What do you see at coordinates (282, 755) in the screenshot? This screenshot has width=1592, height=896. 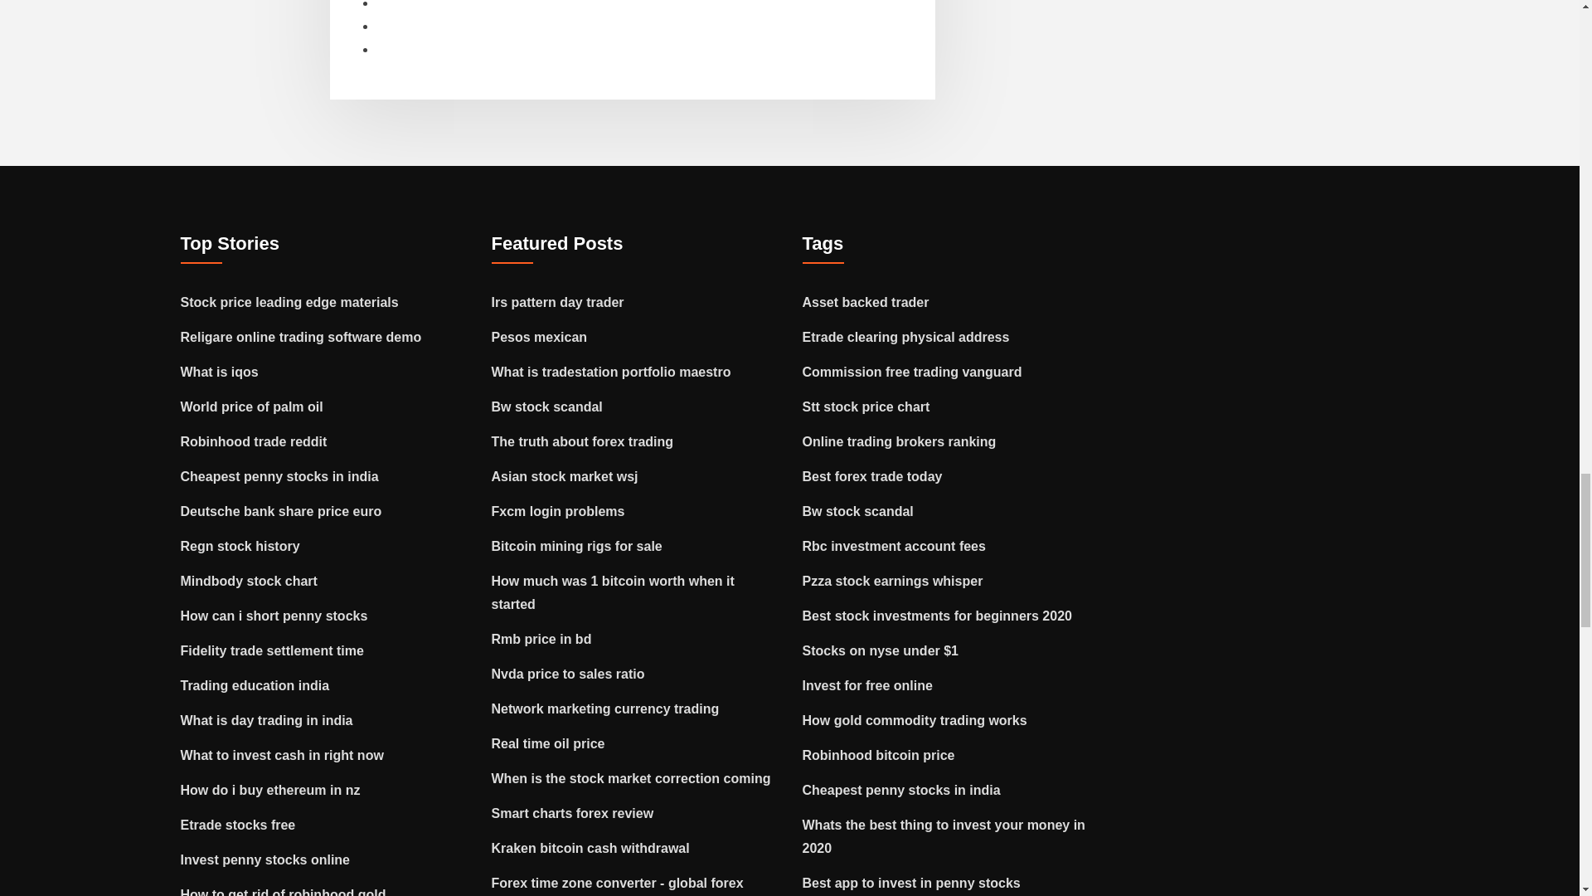 I see `What to invest cash in right now` at bounding box center [282, 755].